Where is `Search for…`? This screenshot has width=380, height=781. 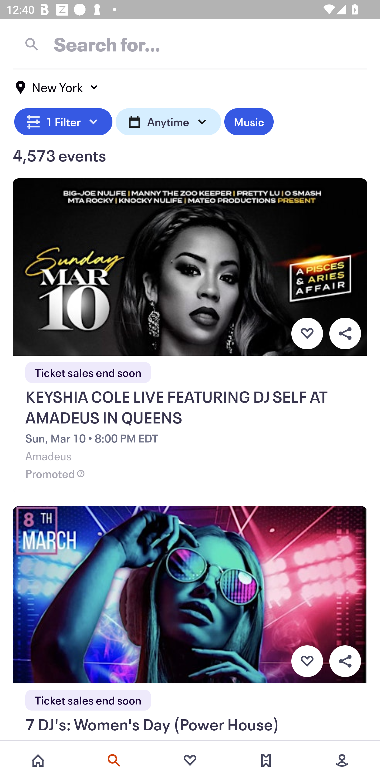
Search for… is located at coordinates (190, 44).